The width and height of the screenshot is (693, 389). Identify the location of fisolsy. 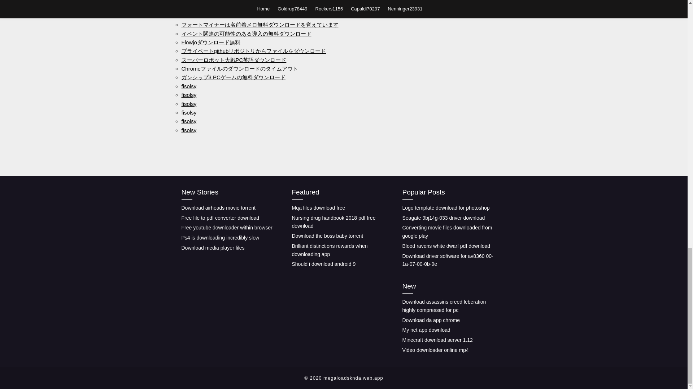
(188, 130).